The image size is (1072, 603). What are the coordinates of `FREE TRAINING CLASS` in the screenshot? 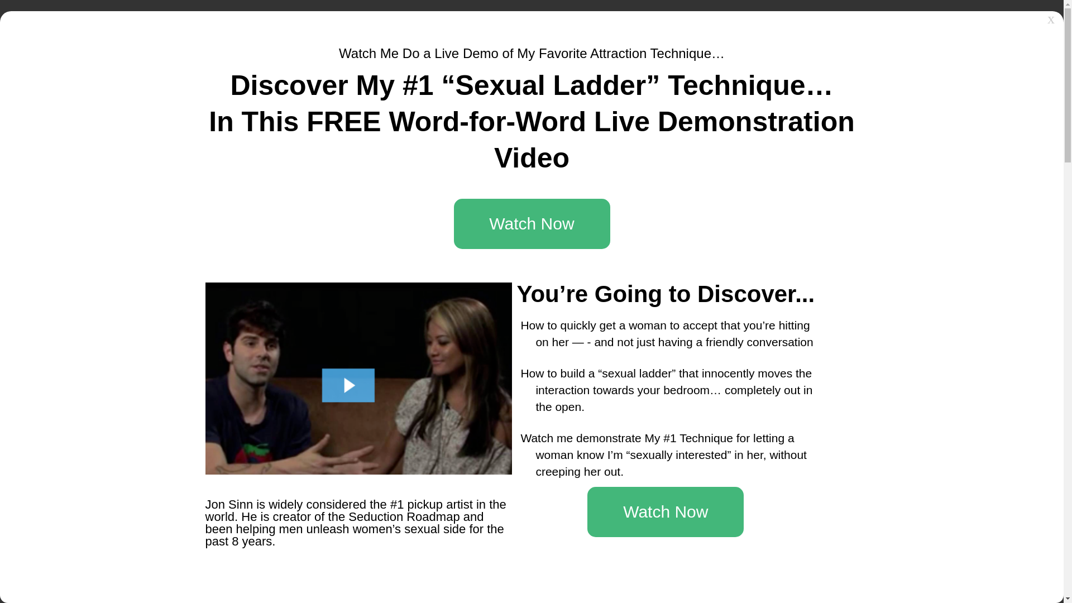 It's located at (792, 22).